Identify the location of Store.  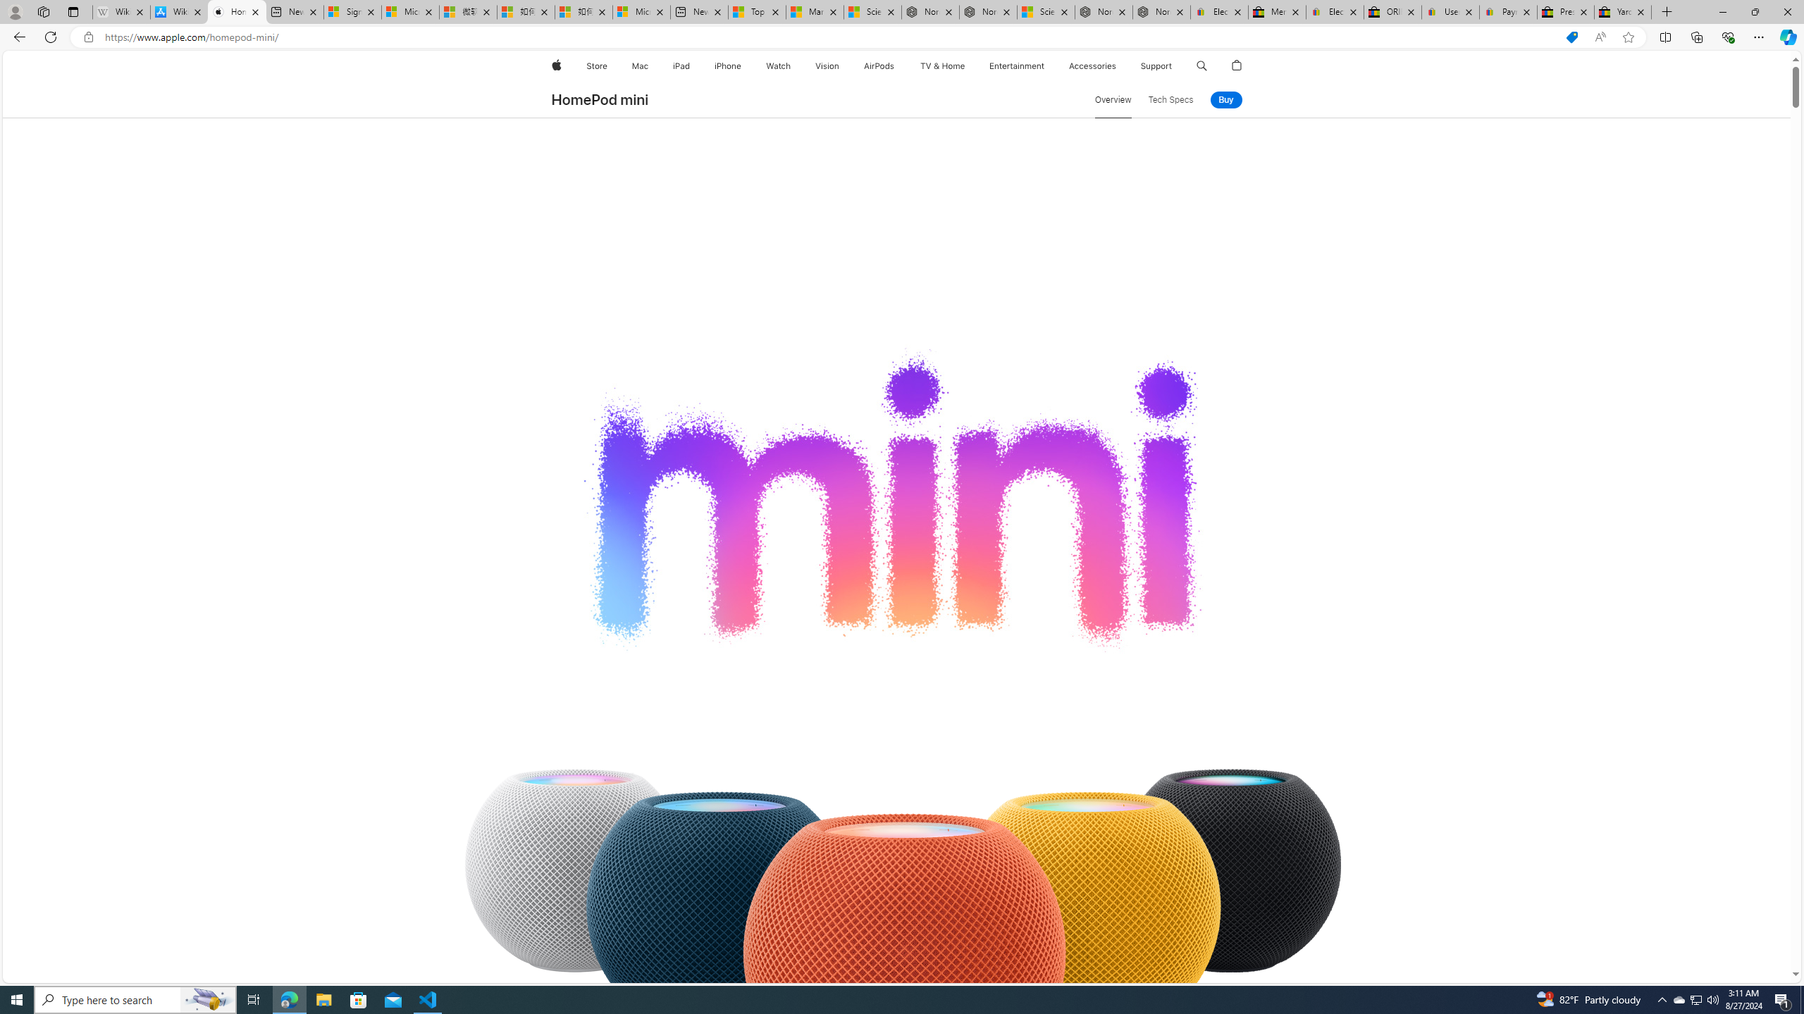
(596, 66).